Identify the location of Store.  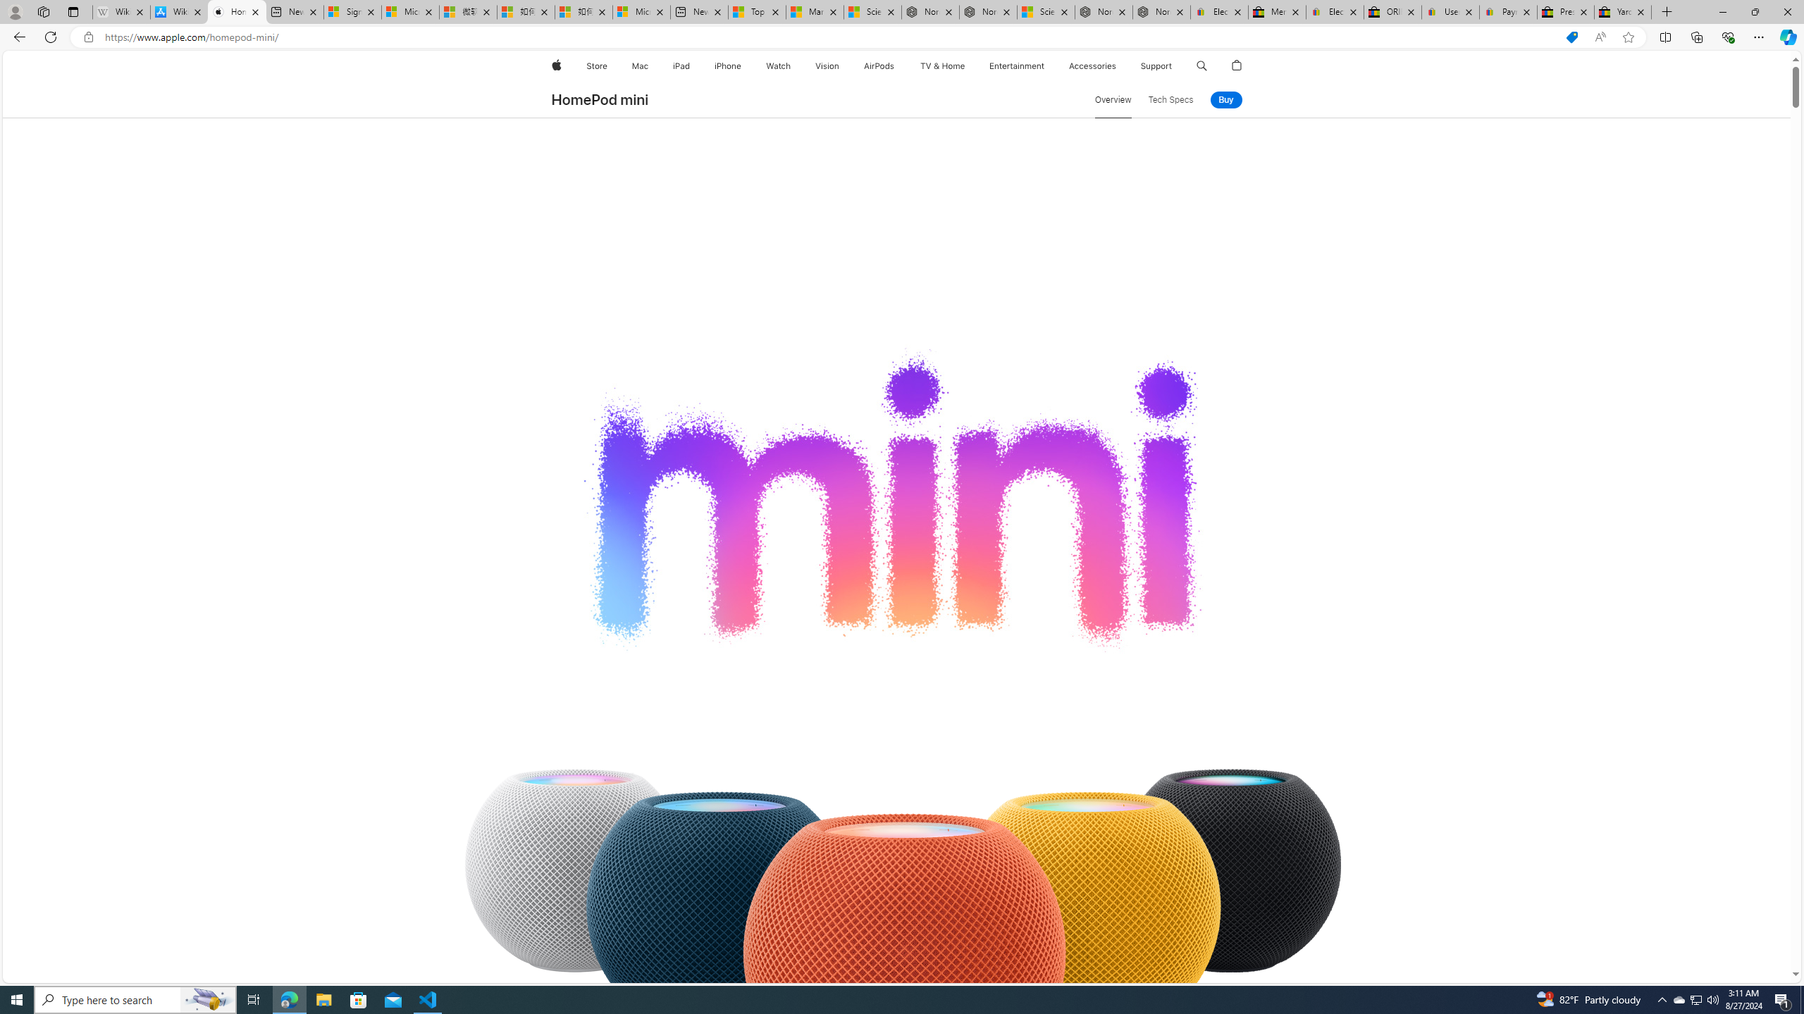
(596, 66).